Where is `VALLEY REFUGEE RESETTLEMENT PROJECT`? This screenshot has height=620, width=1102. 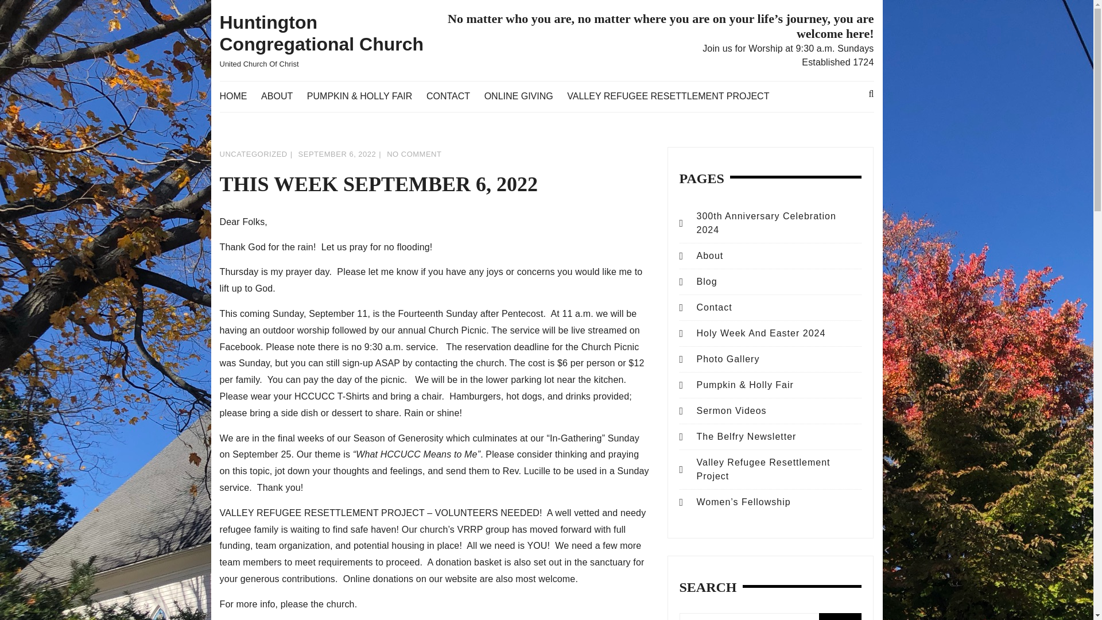
VALLEY REFUGEE RESETTLEMENT PROJECT is located at coordinates (674, 96).